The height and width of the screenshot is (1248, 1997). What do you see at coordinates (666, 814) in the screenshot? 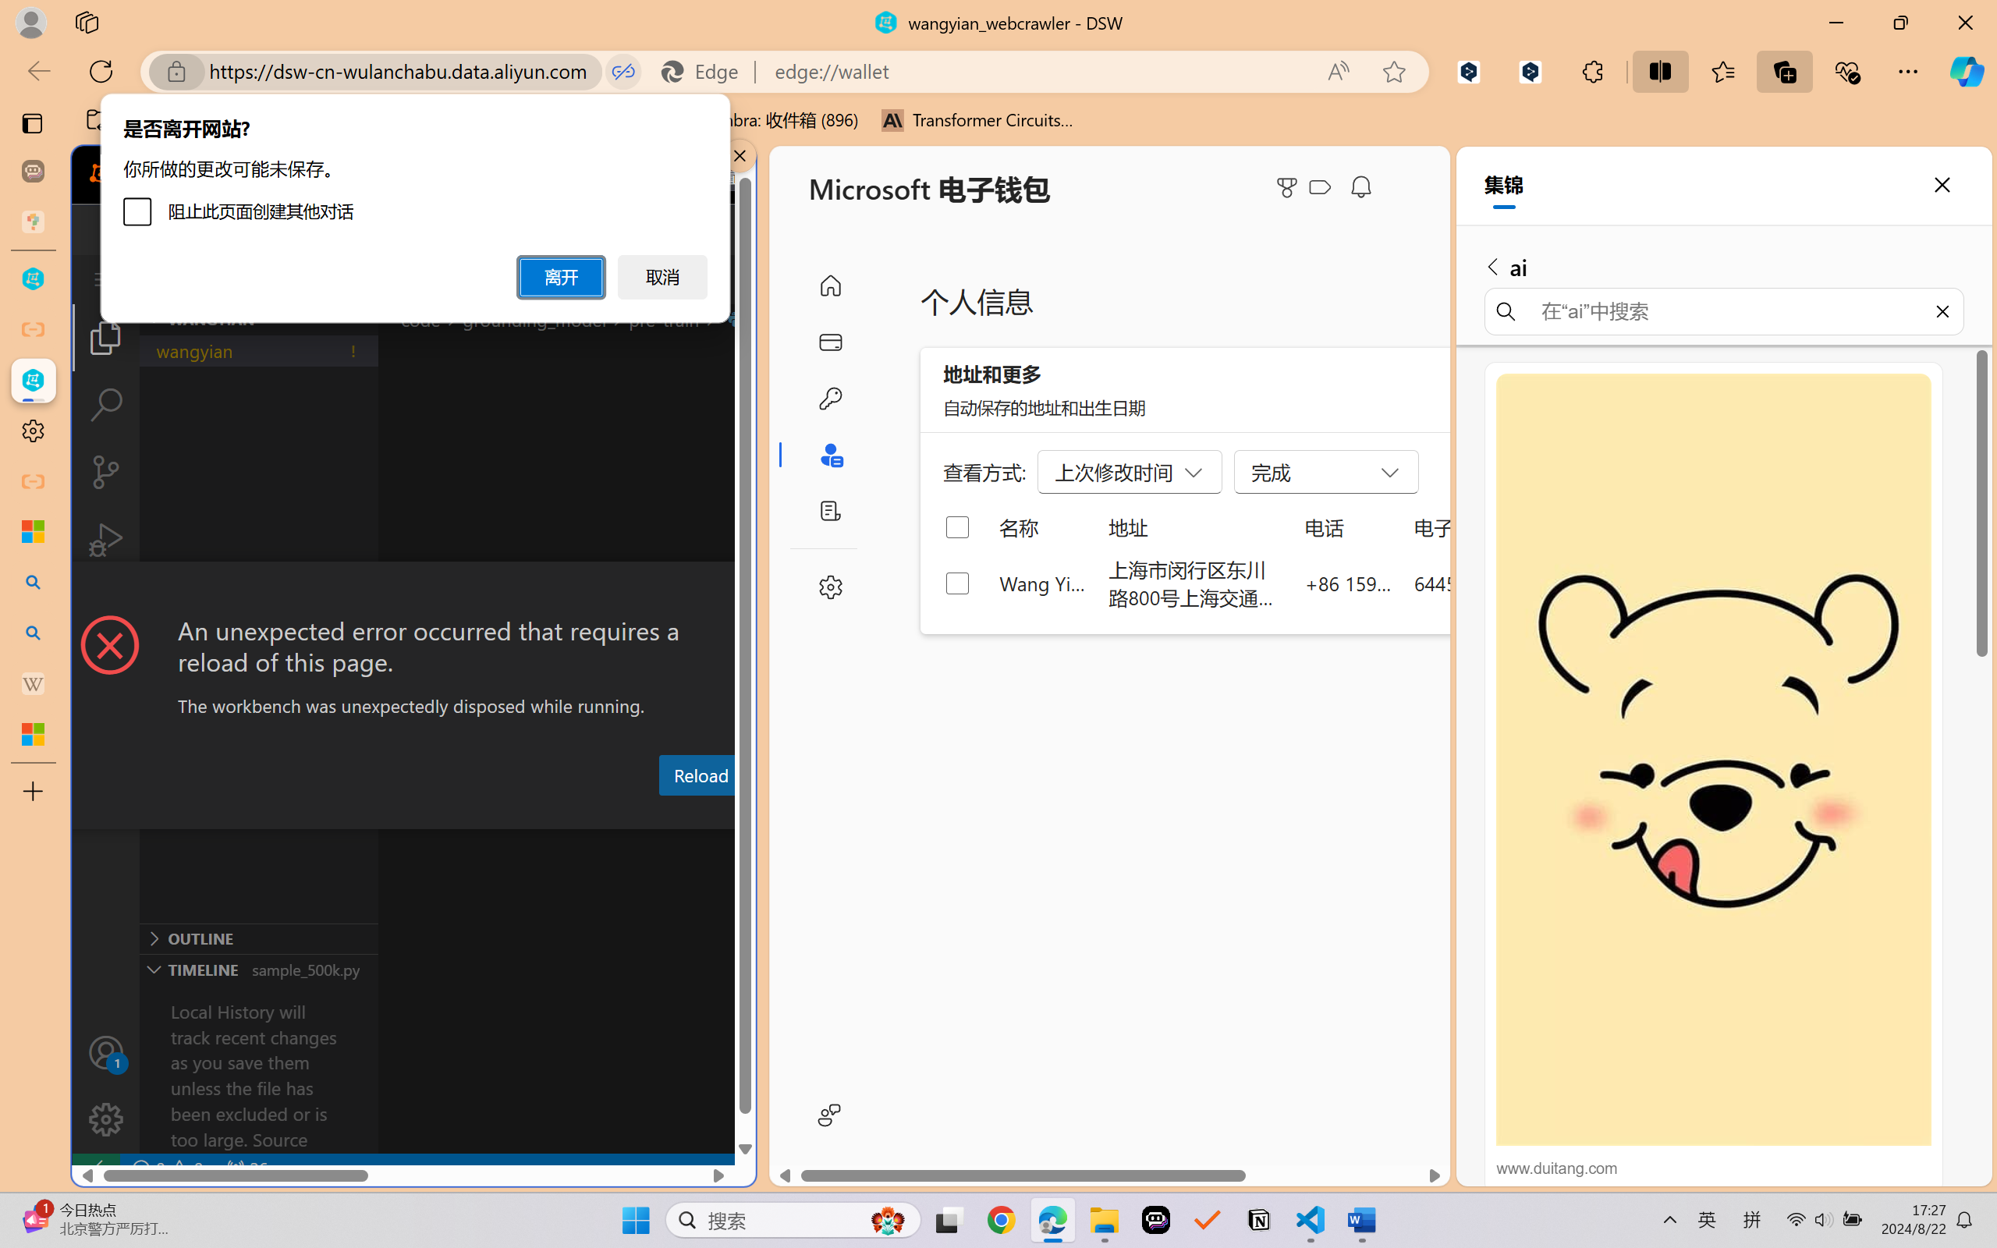
I see `Debug Console (Ctrl+Shift+Y)` at bounding box center [666, 814].